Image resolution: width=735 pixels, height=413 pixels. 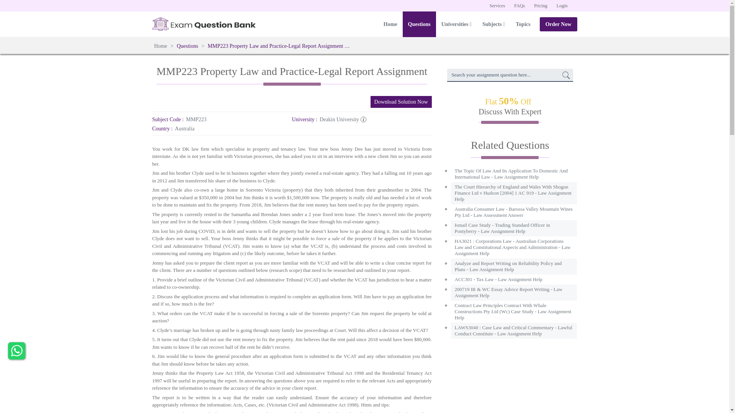 What do you see at coordinates (498, 5) in the screenshot?
I see `Services` at bounding box center [498, 5].